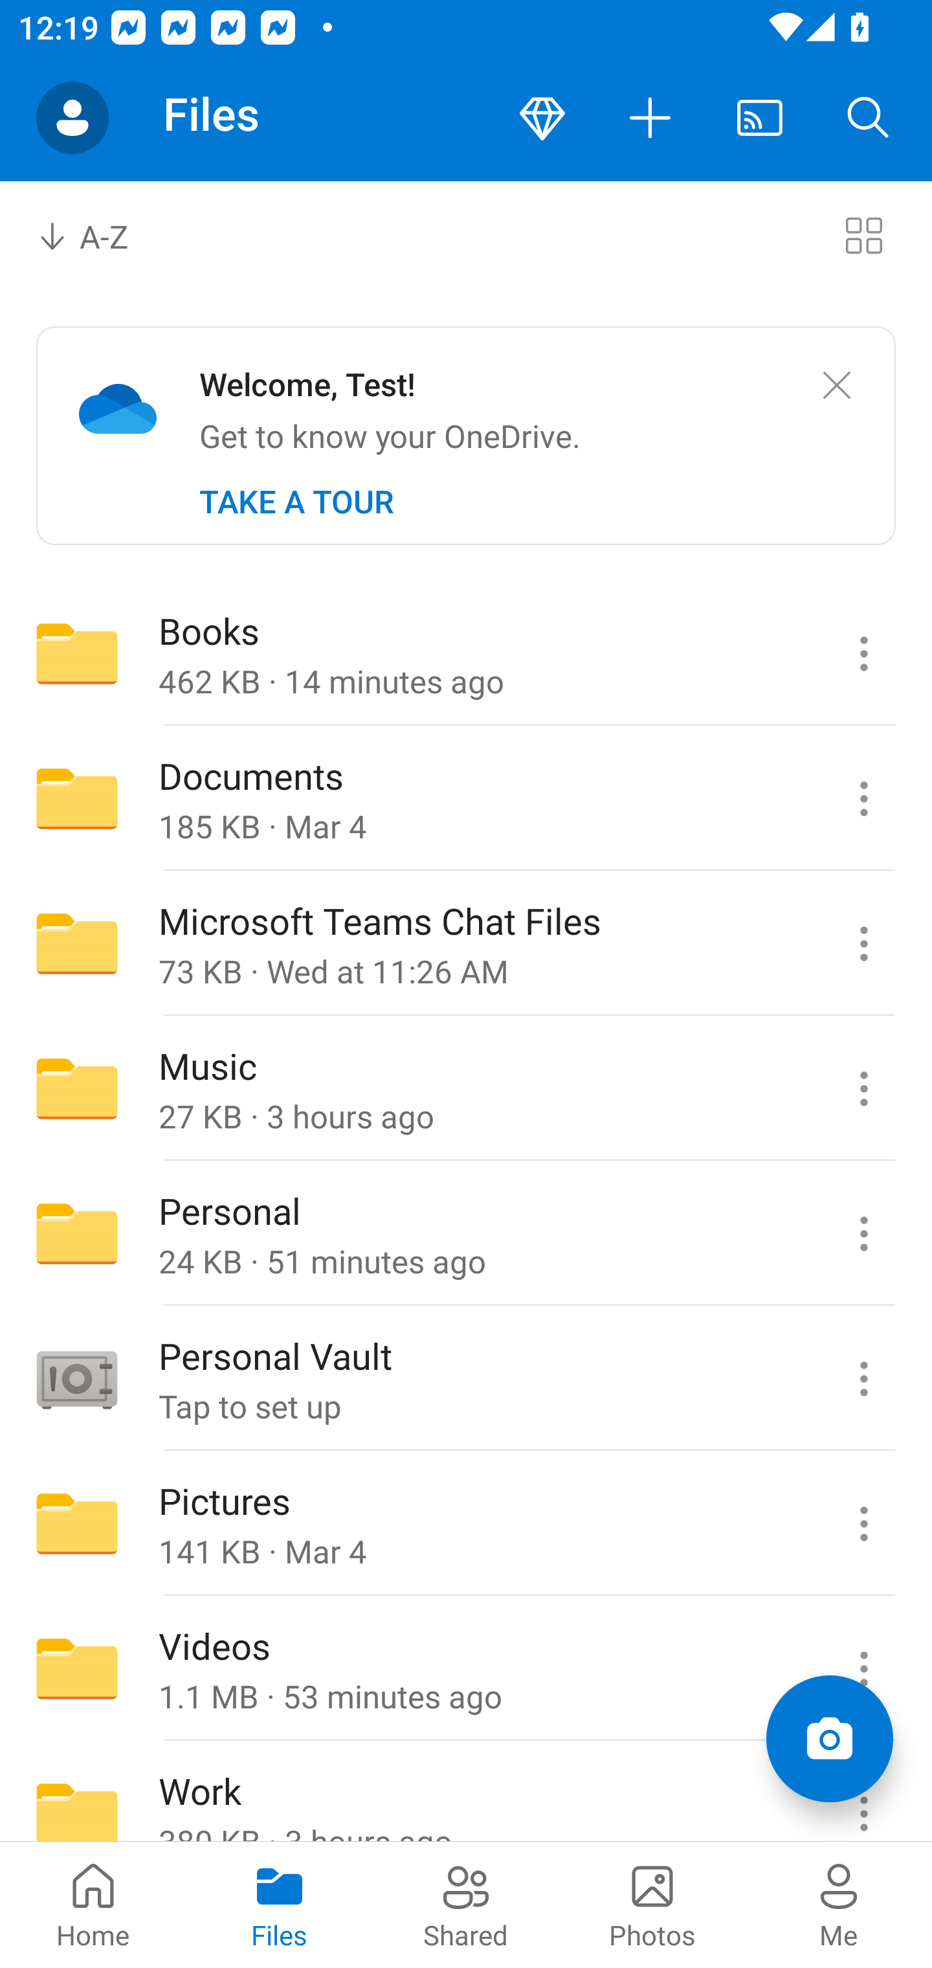 This screenshot has width=932, height=1968. Describe the element at coordinates (93, 1905) in the screenshot. I see `Home pivot Home` at that location.